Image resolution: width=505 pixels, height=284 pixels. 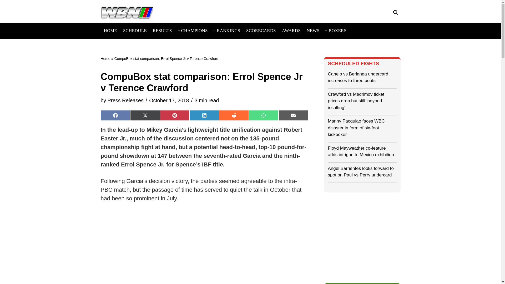 What do you see at coordinates (4, 13) in the screenshot?
I see `Skip to content` at bounding box center [4, 13].